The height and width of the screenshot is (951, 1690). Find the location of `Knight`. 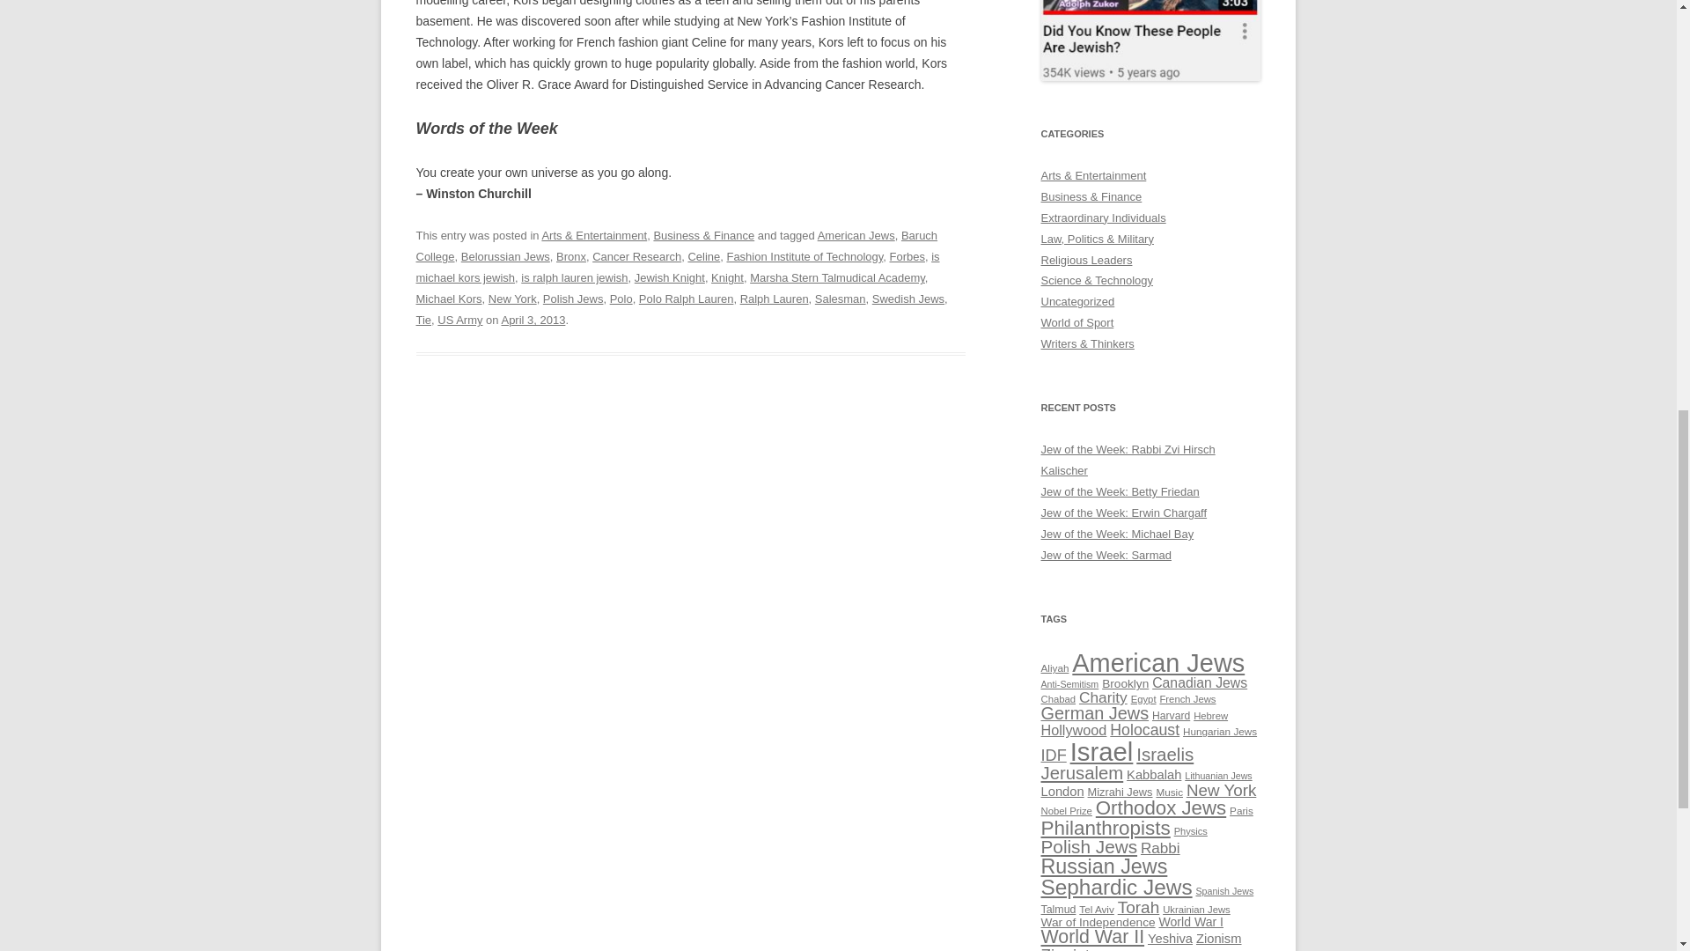

Knight is located at coordinates (727, 276).